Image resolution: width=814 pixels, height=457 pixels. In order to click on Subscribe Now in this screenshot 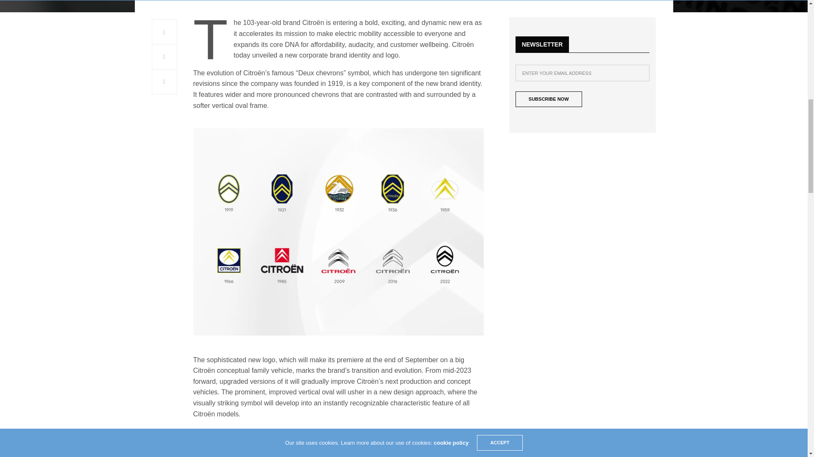, I will do `click(549, 99)`.